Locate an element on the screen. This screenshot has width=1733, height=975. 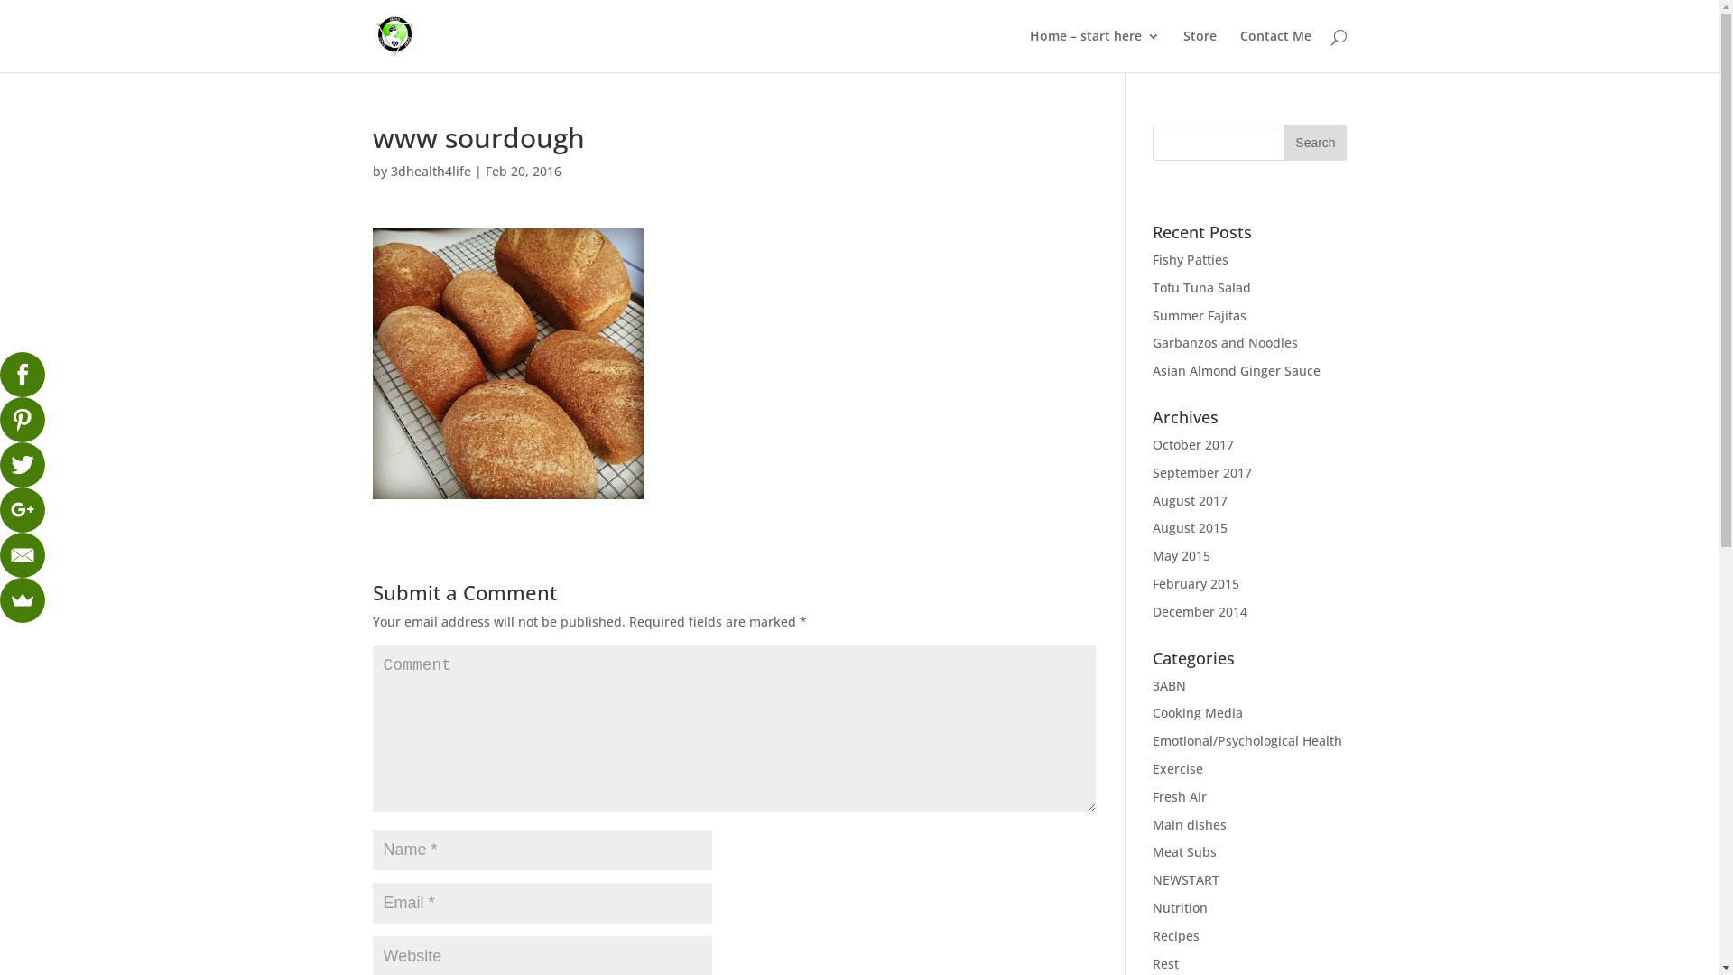
Facebook is located at coordinates (23, 375).